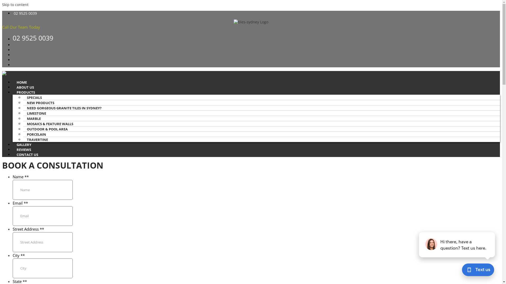  Describe the element at coordinates (36, 119) in the screenshot. I see `MARBLE` at that location.